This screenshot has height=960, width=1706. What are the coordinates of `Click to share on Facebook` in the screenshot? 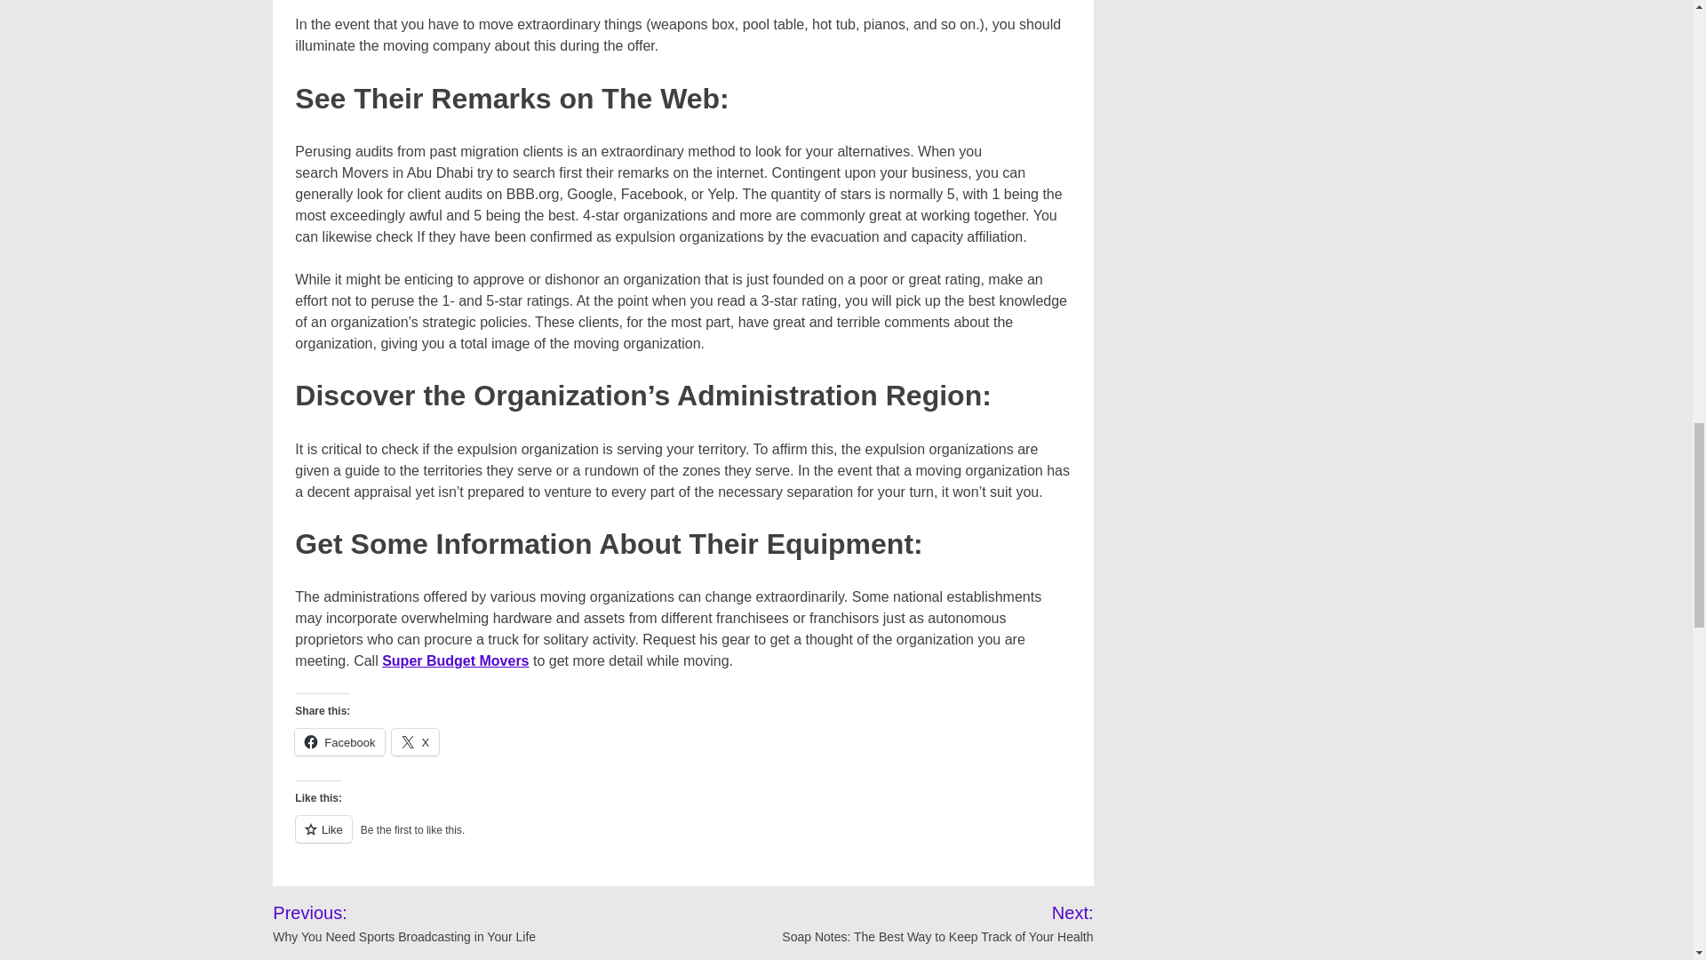 It's located at (339, 741).